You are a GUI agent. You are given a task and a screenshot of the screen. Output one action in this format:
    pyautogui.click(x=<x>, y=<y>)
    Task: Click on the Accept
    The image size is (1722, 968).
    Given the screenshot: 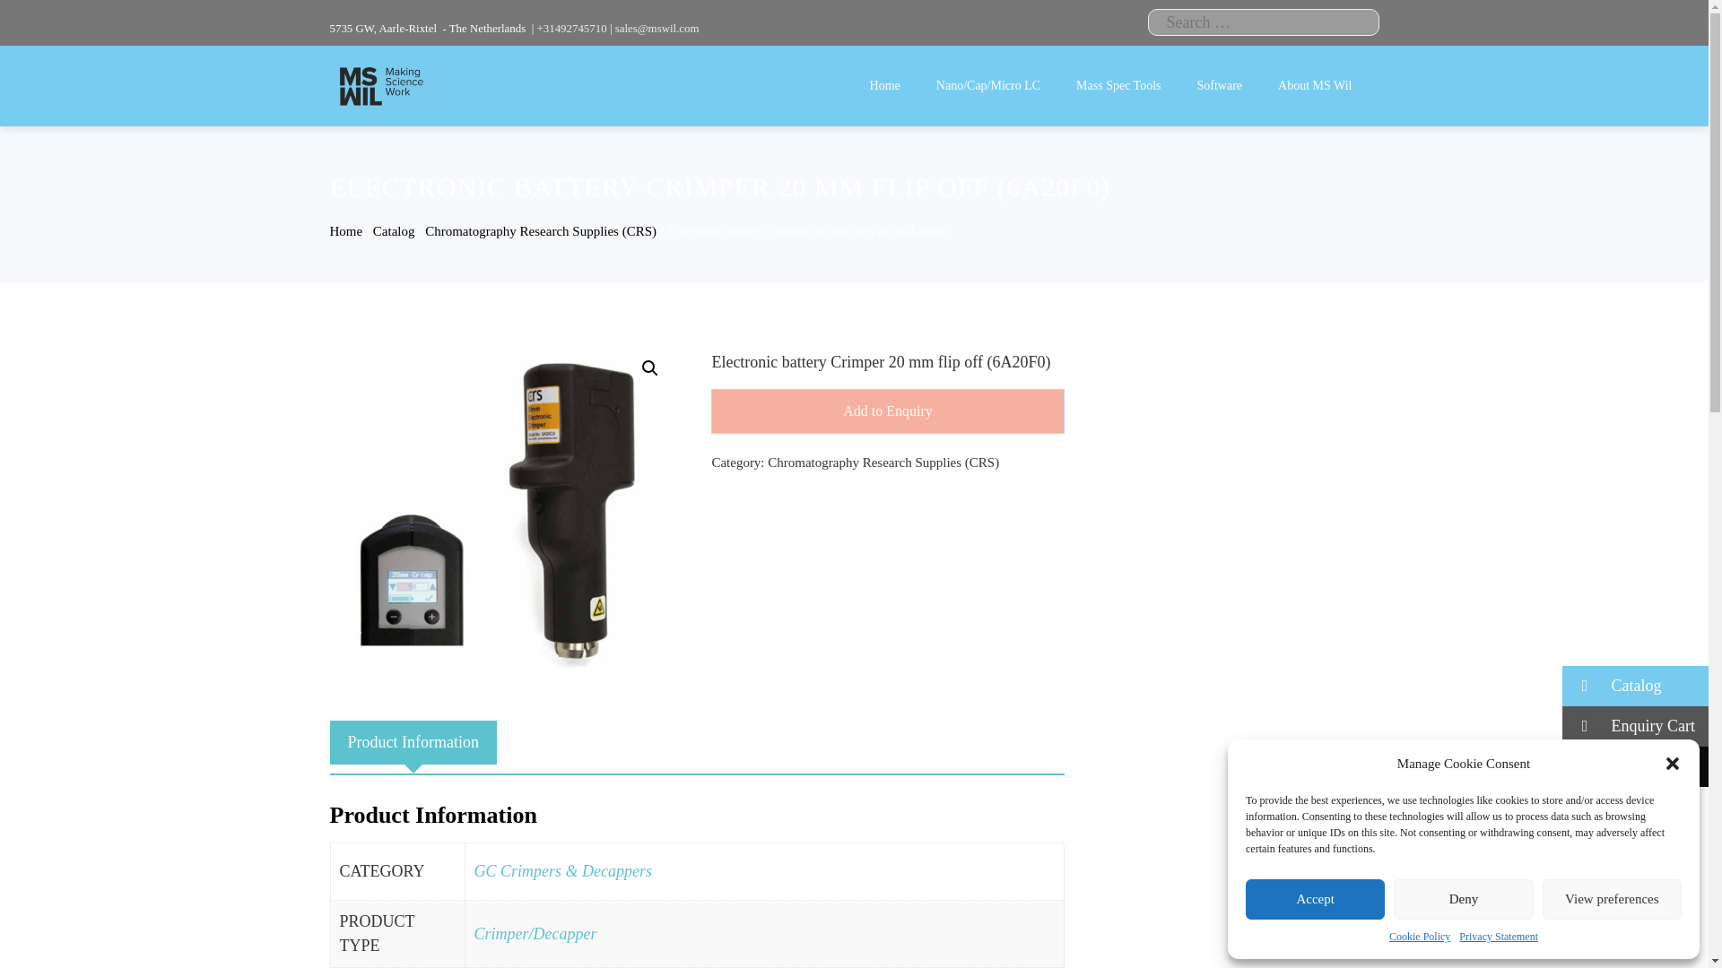 What is the action you would take?
    pyautogui.click(x=1315, y=899)
    